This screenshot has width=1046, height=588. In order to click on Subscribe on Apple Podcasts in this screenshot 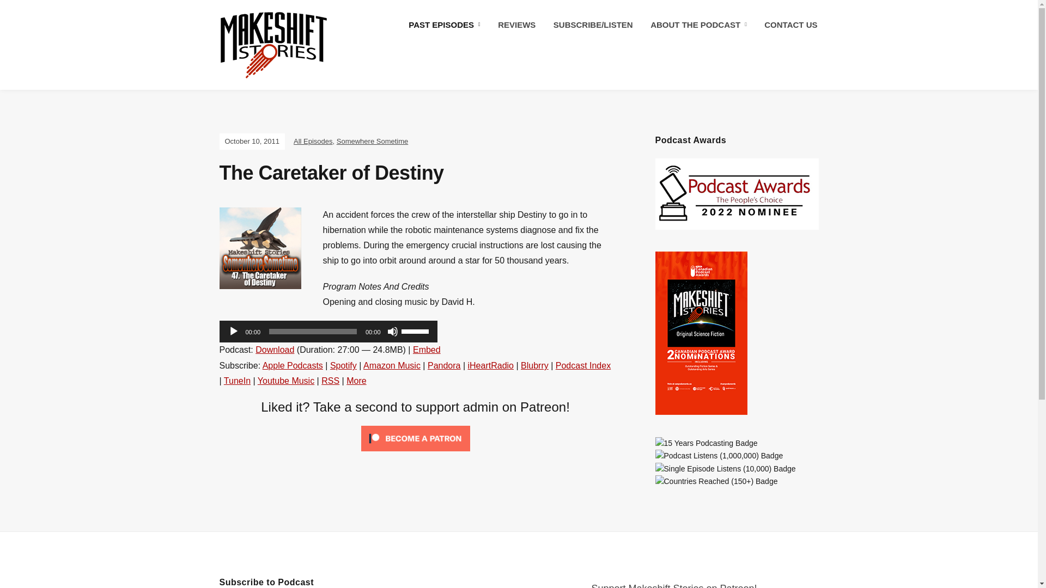, I will do `click(293, 366)`.